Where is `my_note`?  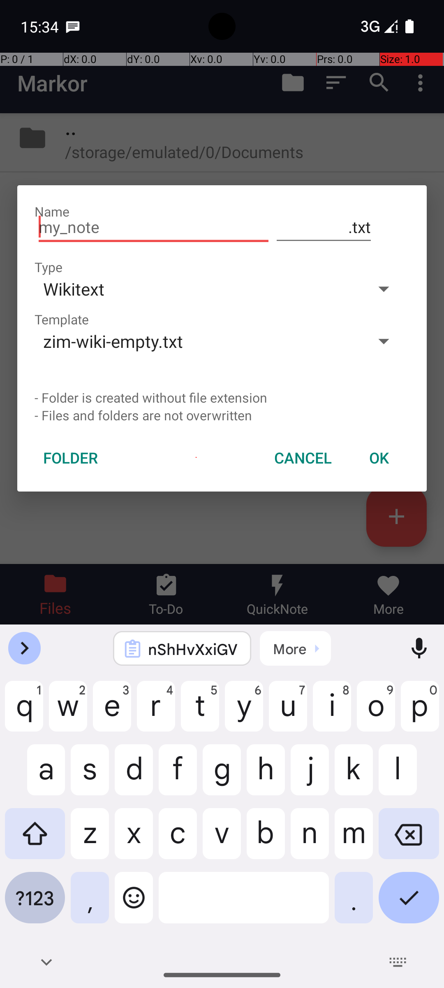 my_note is located at coordinates (154, 227).